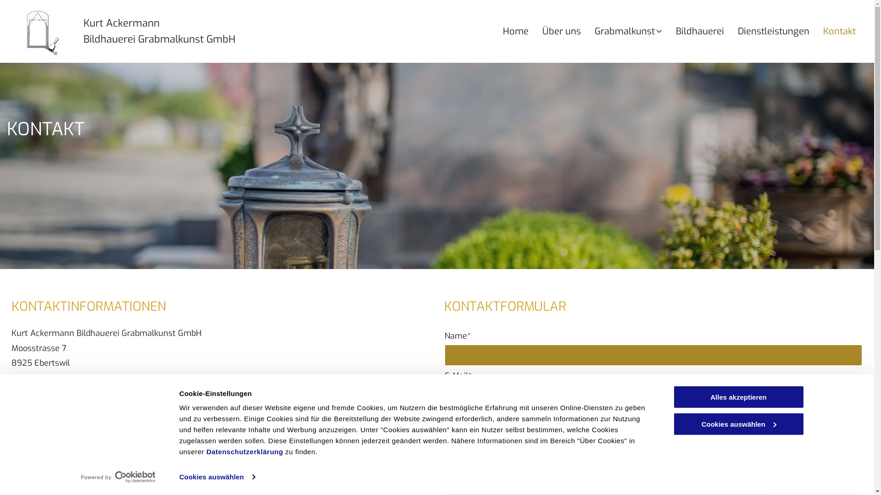  I want to click on Kurt Ackermann, so click(122, 23).